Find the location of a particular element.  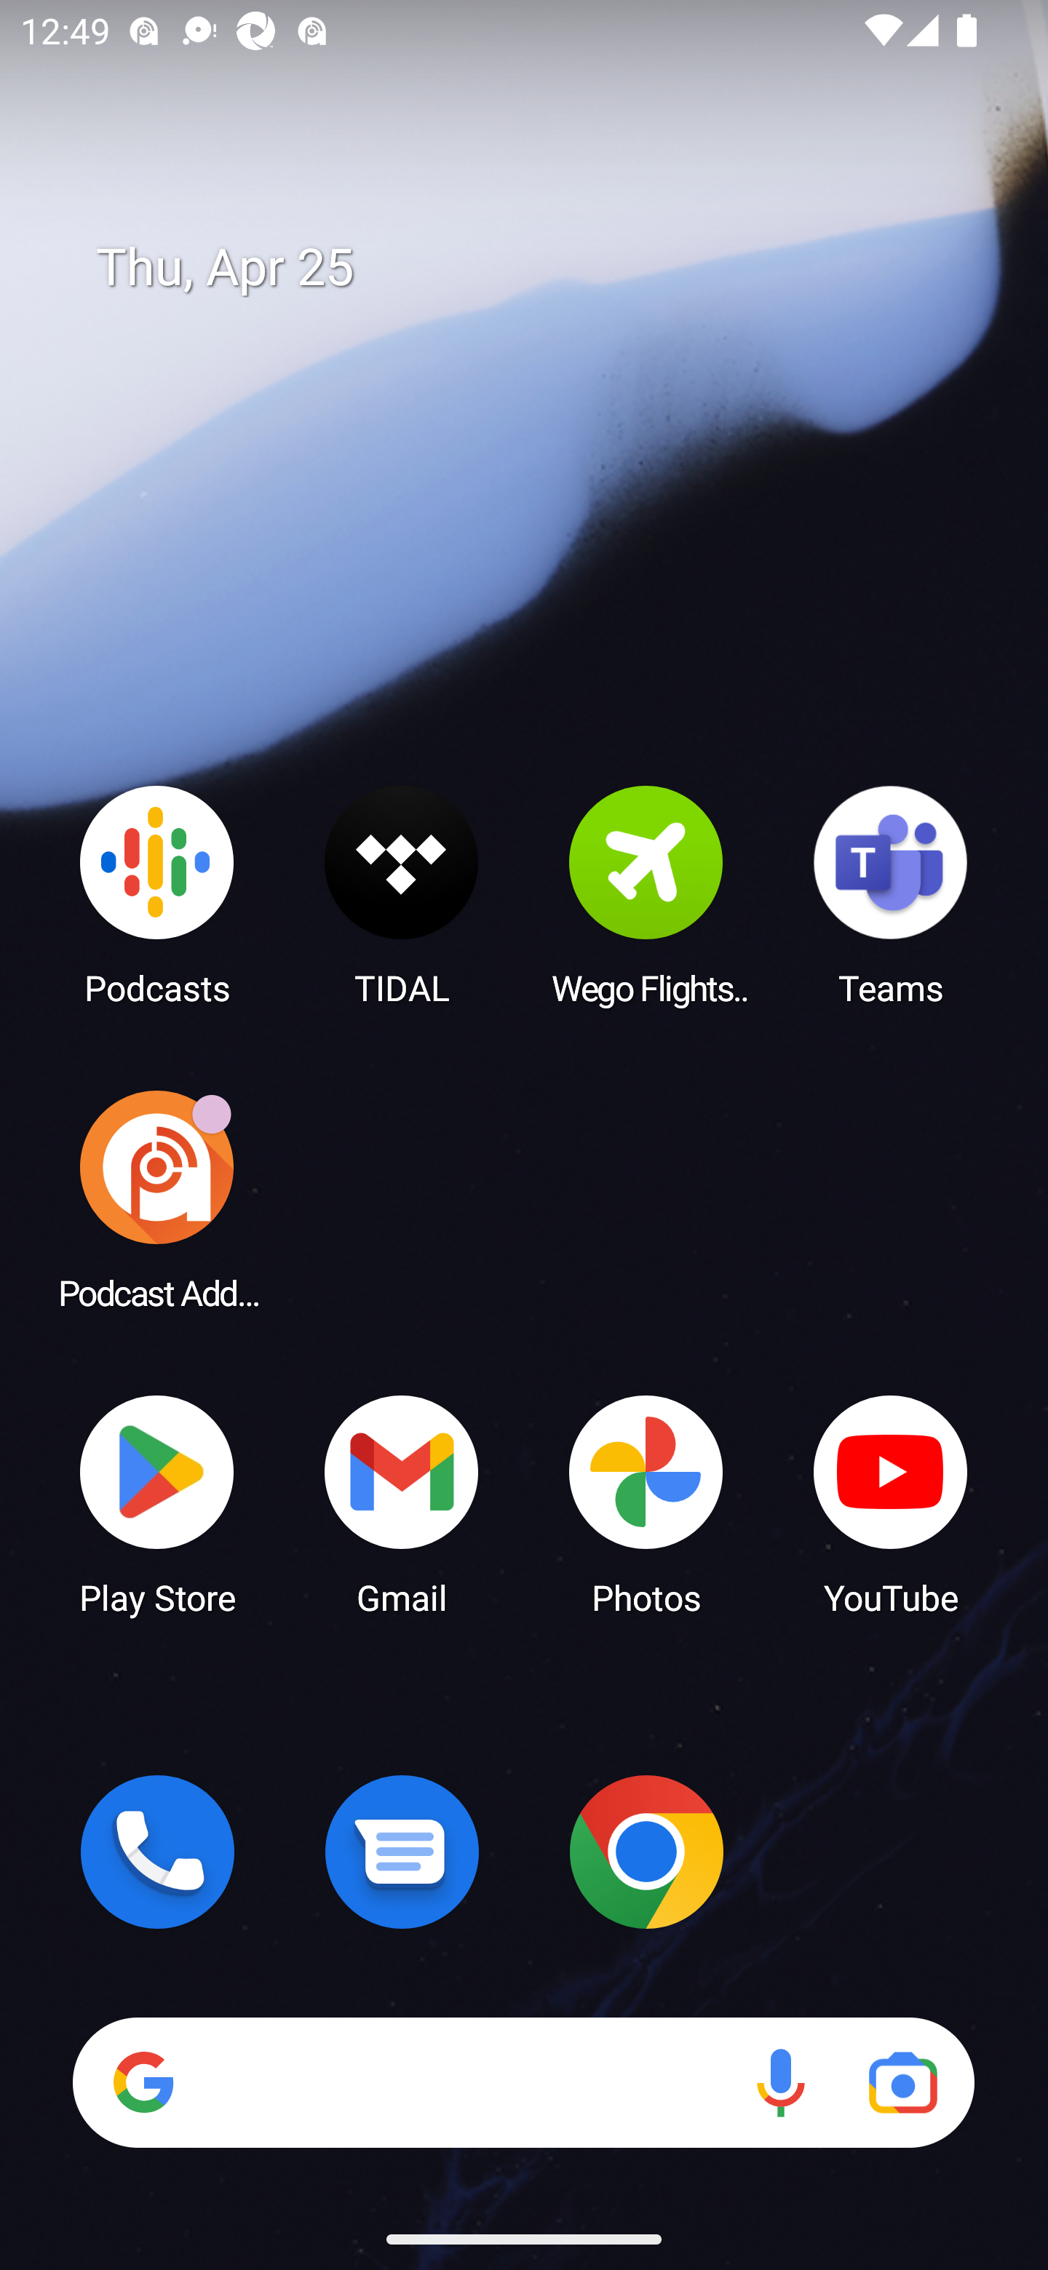

Play Store is located at coordinates (157, 1503).